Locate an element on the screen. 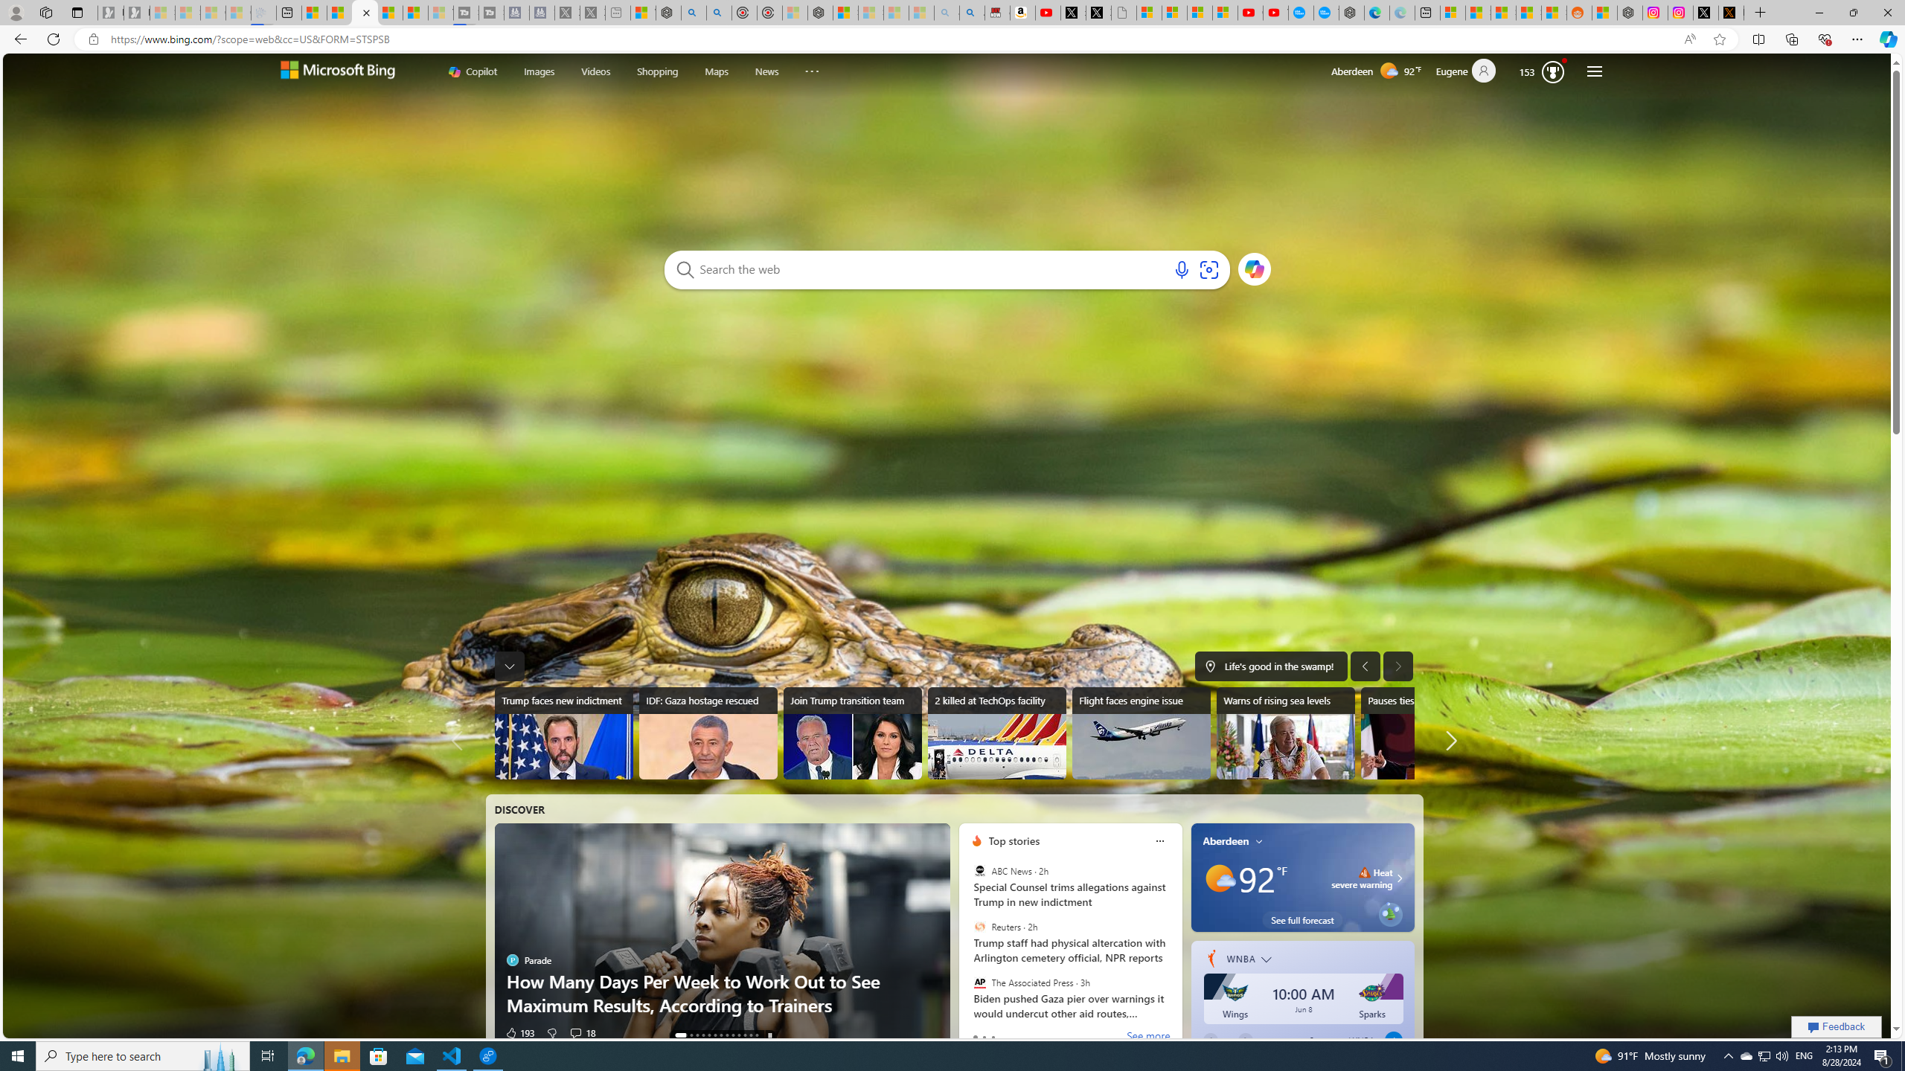 The image size is (1905, 1071). AutomationID: tab-6 is located at coordinates (720, 1035).